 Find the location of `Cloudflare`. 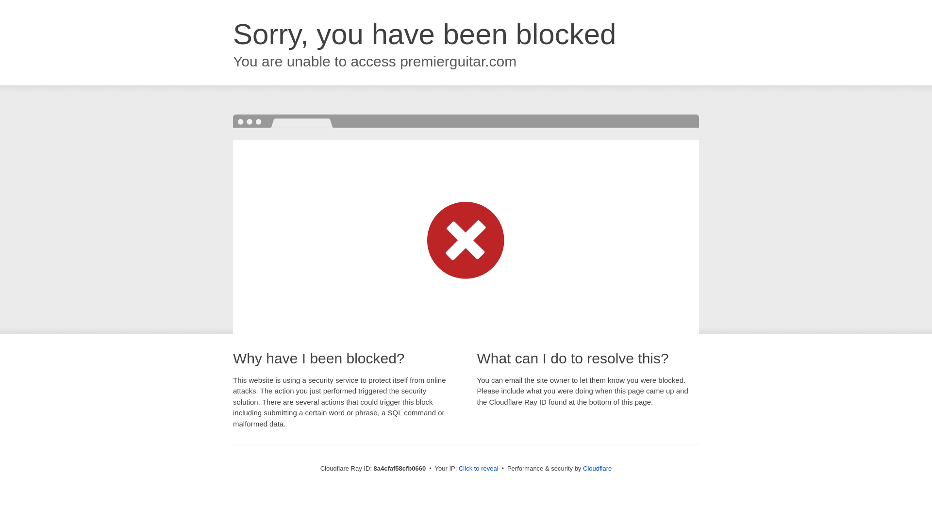

Cloudflare is located at coordinates (597, 468).